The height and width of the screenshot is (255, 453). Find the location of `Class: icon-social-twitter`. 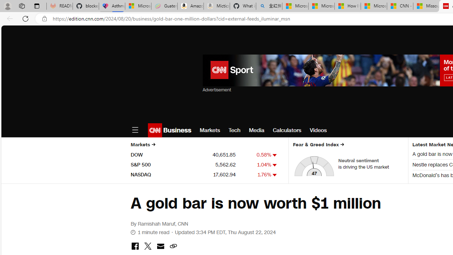

Class: icon-social-twitter is located at coordinates (148, 246).